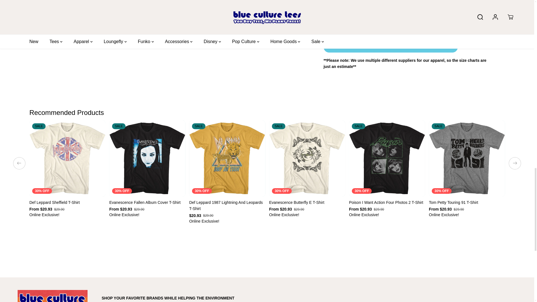 Image resolution: width=537 pixels, height=302 pixels. I want to click on Tom Petty Touring 91 T-Shirt, so click(467, 202).